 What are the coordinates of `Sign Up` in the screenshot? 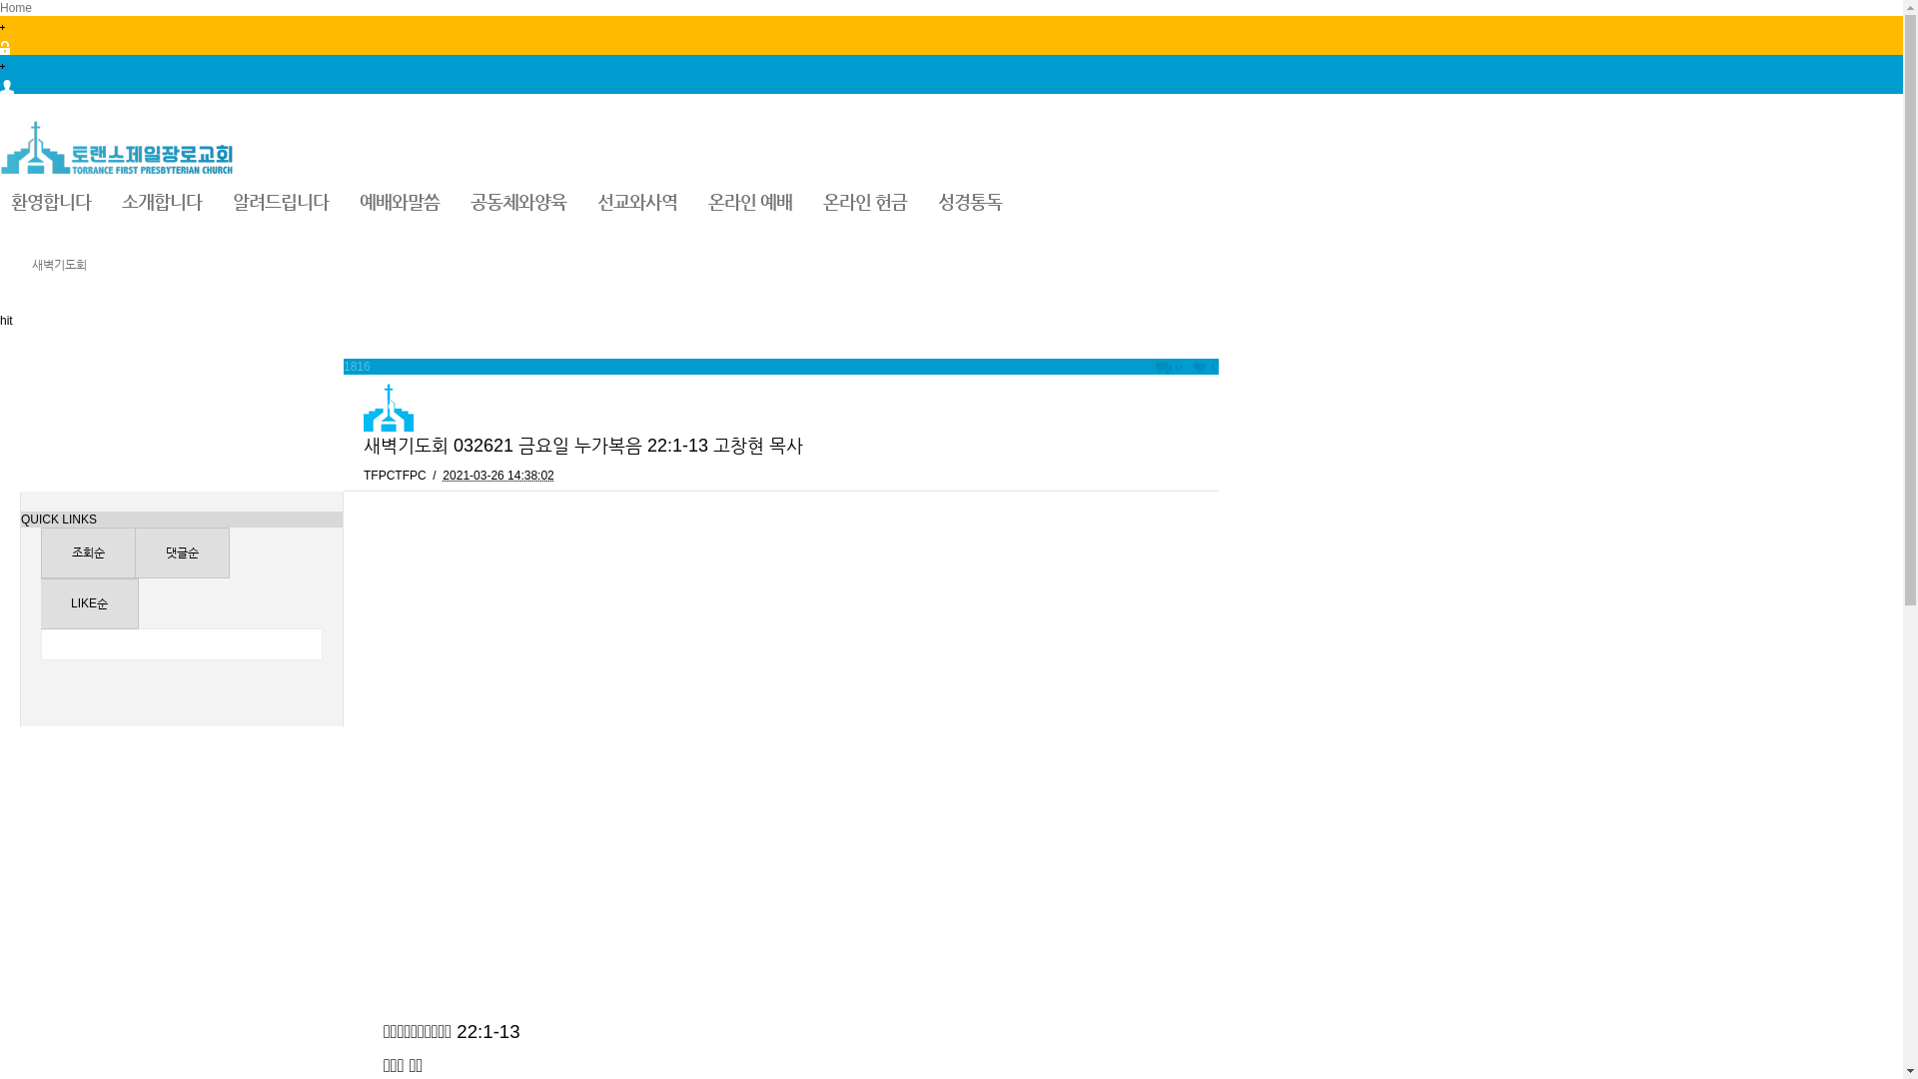 It's located at (951, 74).